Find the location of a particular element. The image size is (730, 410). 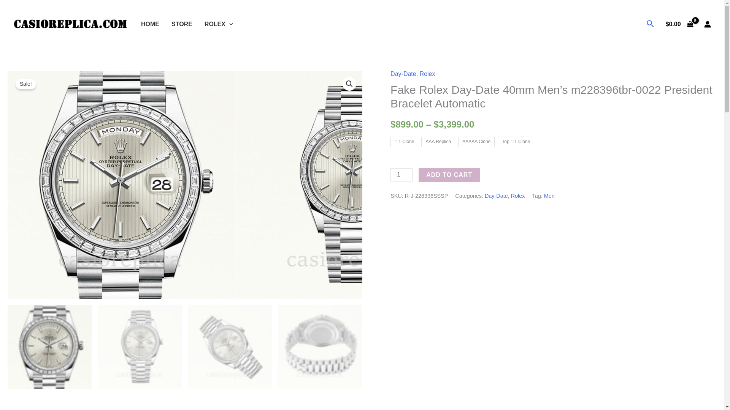

Rolex is located at coordinates (427, 74).